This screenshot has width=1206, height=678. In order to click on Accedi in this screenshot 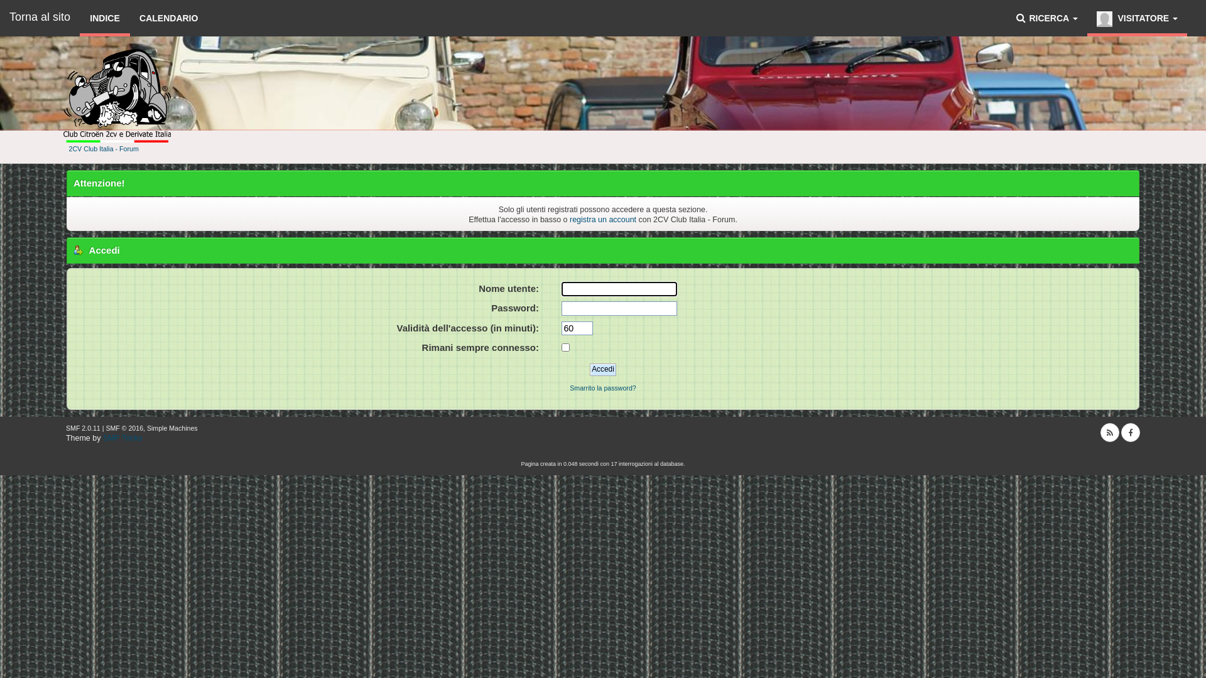, I will do `click(603, 370)`.